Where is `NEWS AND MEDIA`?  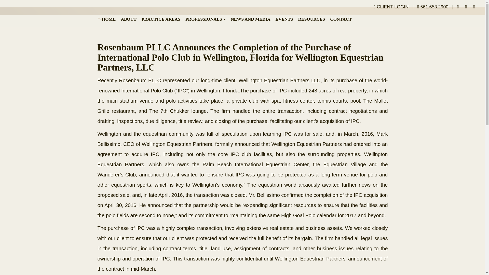
NEWS AND MEDIA is located at coordinates (251, 19).